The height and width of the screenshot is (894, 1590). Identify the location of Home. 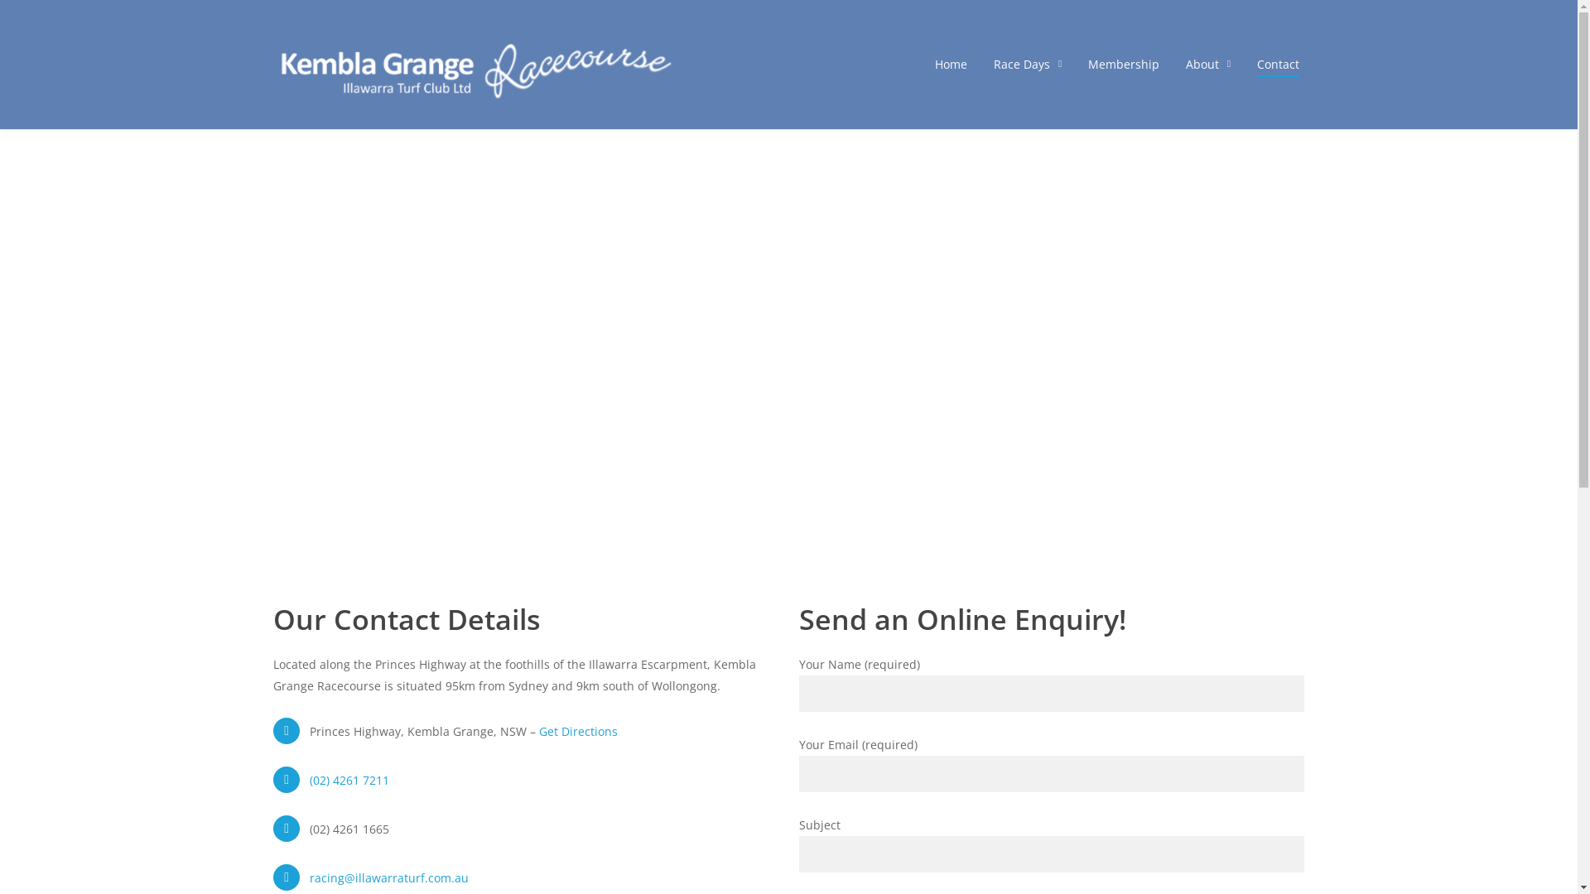
(951, 65).